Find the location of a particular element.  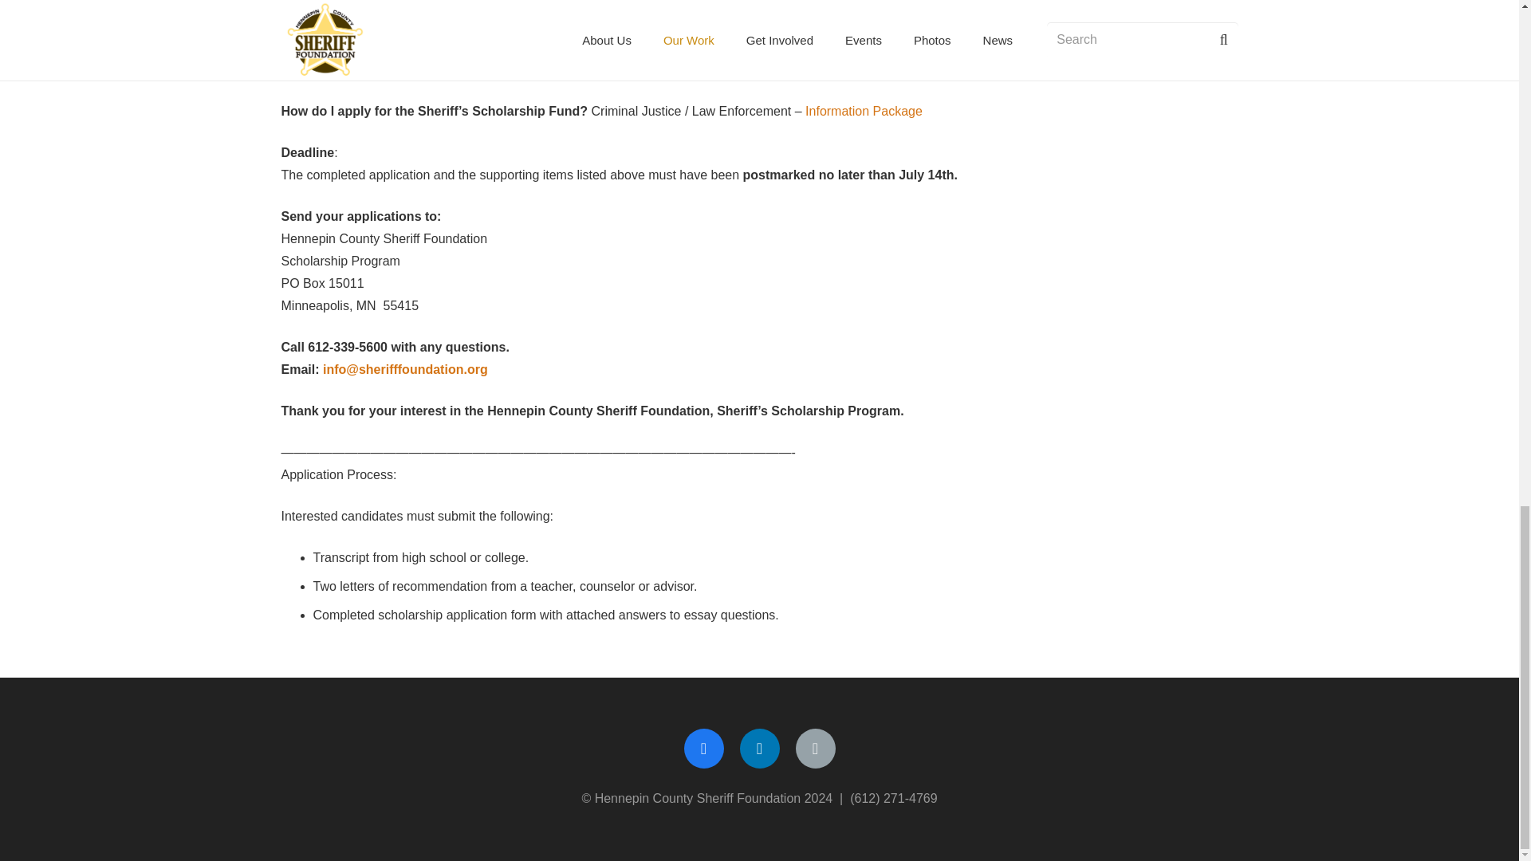

Email is located at coordinates (816, 748).